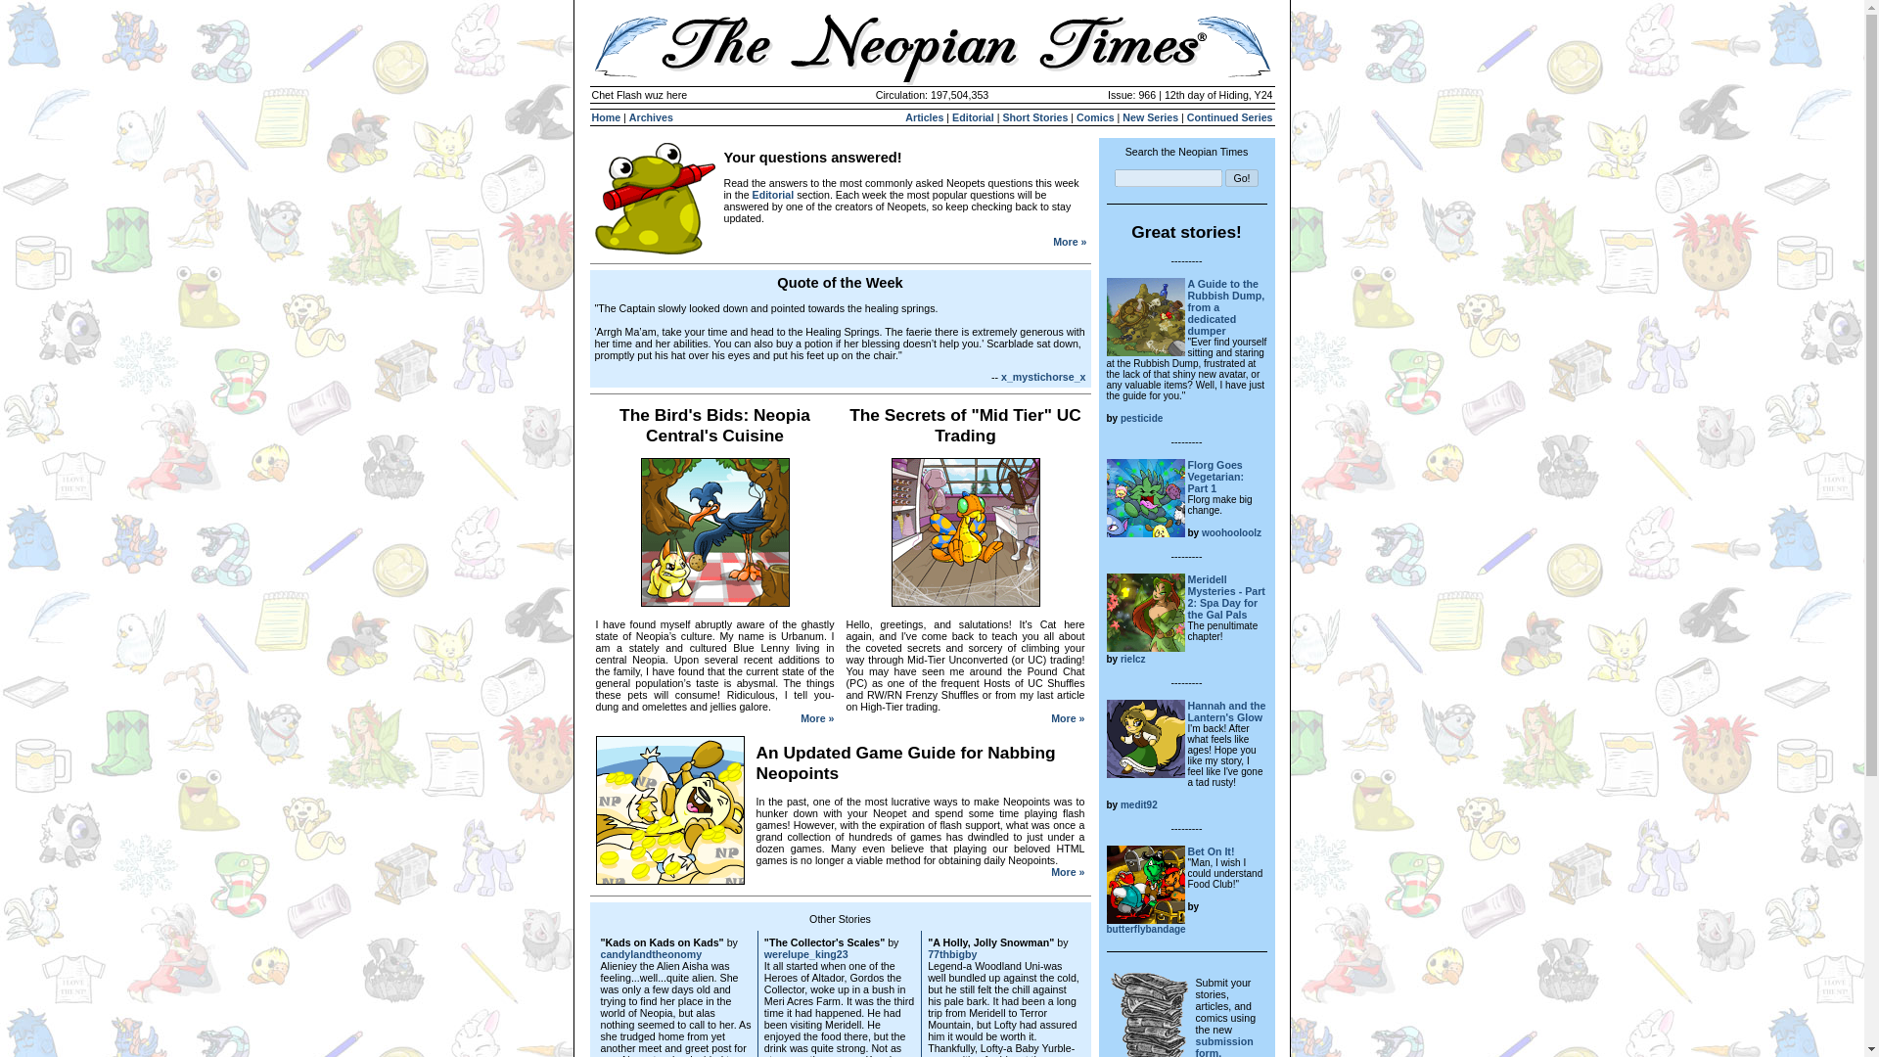 The height and width of the screenshot is (1057, 1879). What do you see at coordinates (1225, 597) in the screenshot?
I see `Meridell Mysteries - Part 2: Spa Day for the Gal Pals` at bounding box center [1225, 597].